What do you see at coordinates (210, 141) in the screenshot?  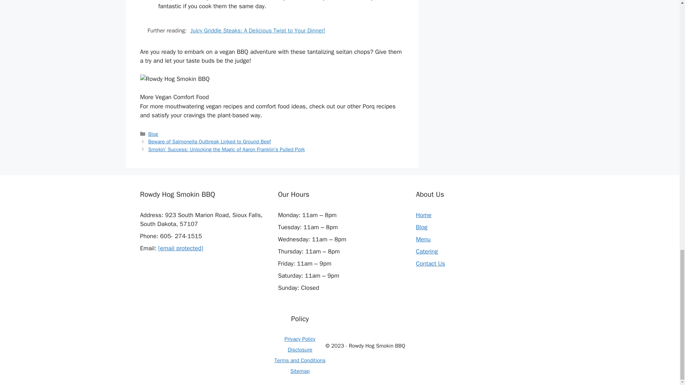 I see `Beware of Salmonella Outbreak Linked to Ground Beef` at bounding box center [210, 141].